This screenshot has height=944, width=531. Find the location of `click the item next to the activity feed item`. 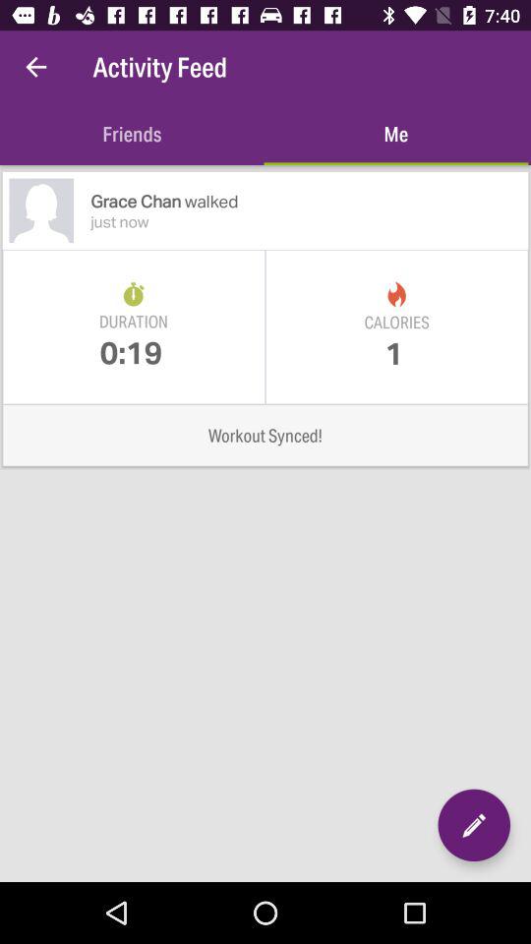

click the item next to the activity feed item is located at coordinates (35, 67).